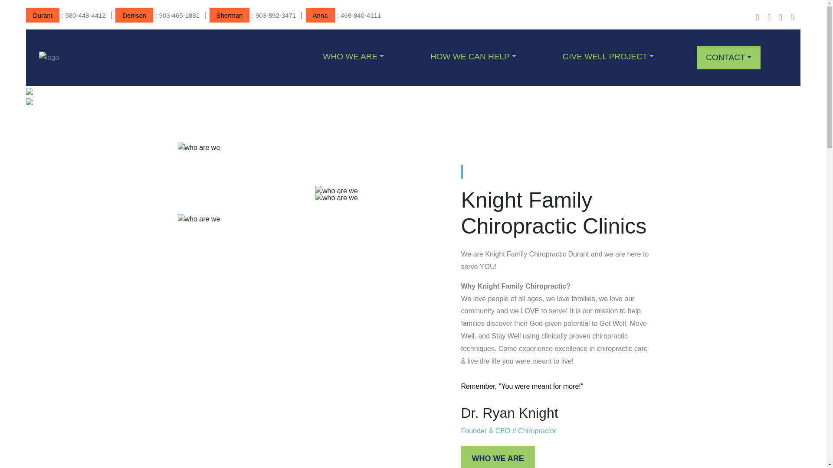  What do you see at coordinates (608, 56) in the screenshot?
I see `Give Well Project` at bounding box center [608, 56].